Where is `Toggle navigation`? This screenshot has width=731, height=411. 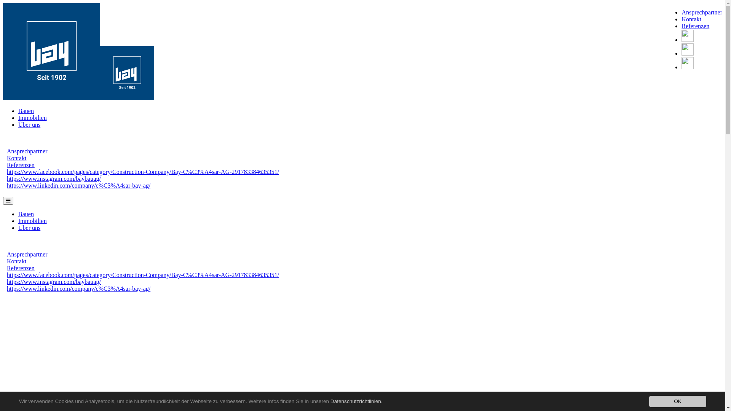
Toggle navigation is located at coordinates (8, 201).